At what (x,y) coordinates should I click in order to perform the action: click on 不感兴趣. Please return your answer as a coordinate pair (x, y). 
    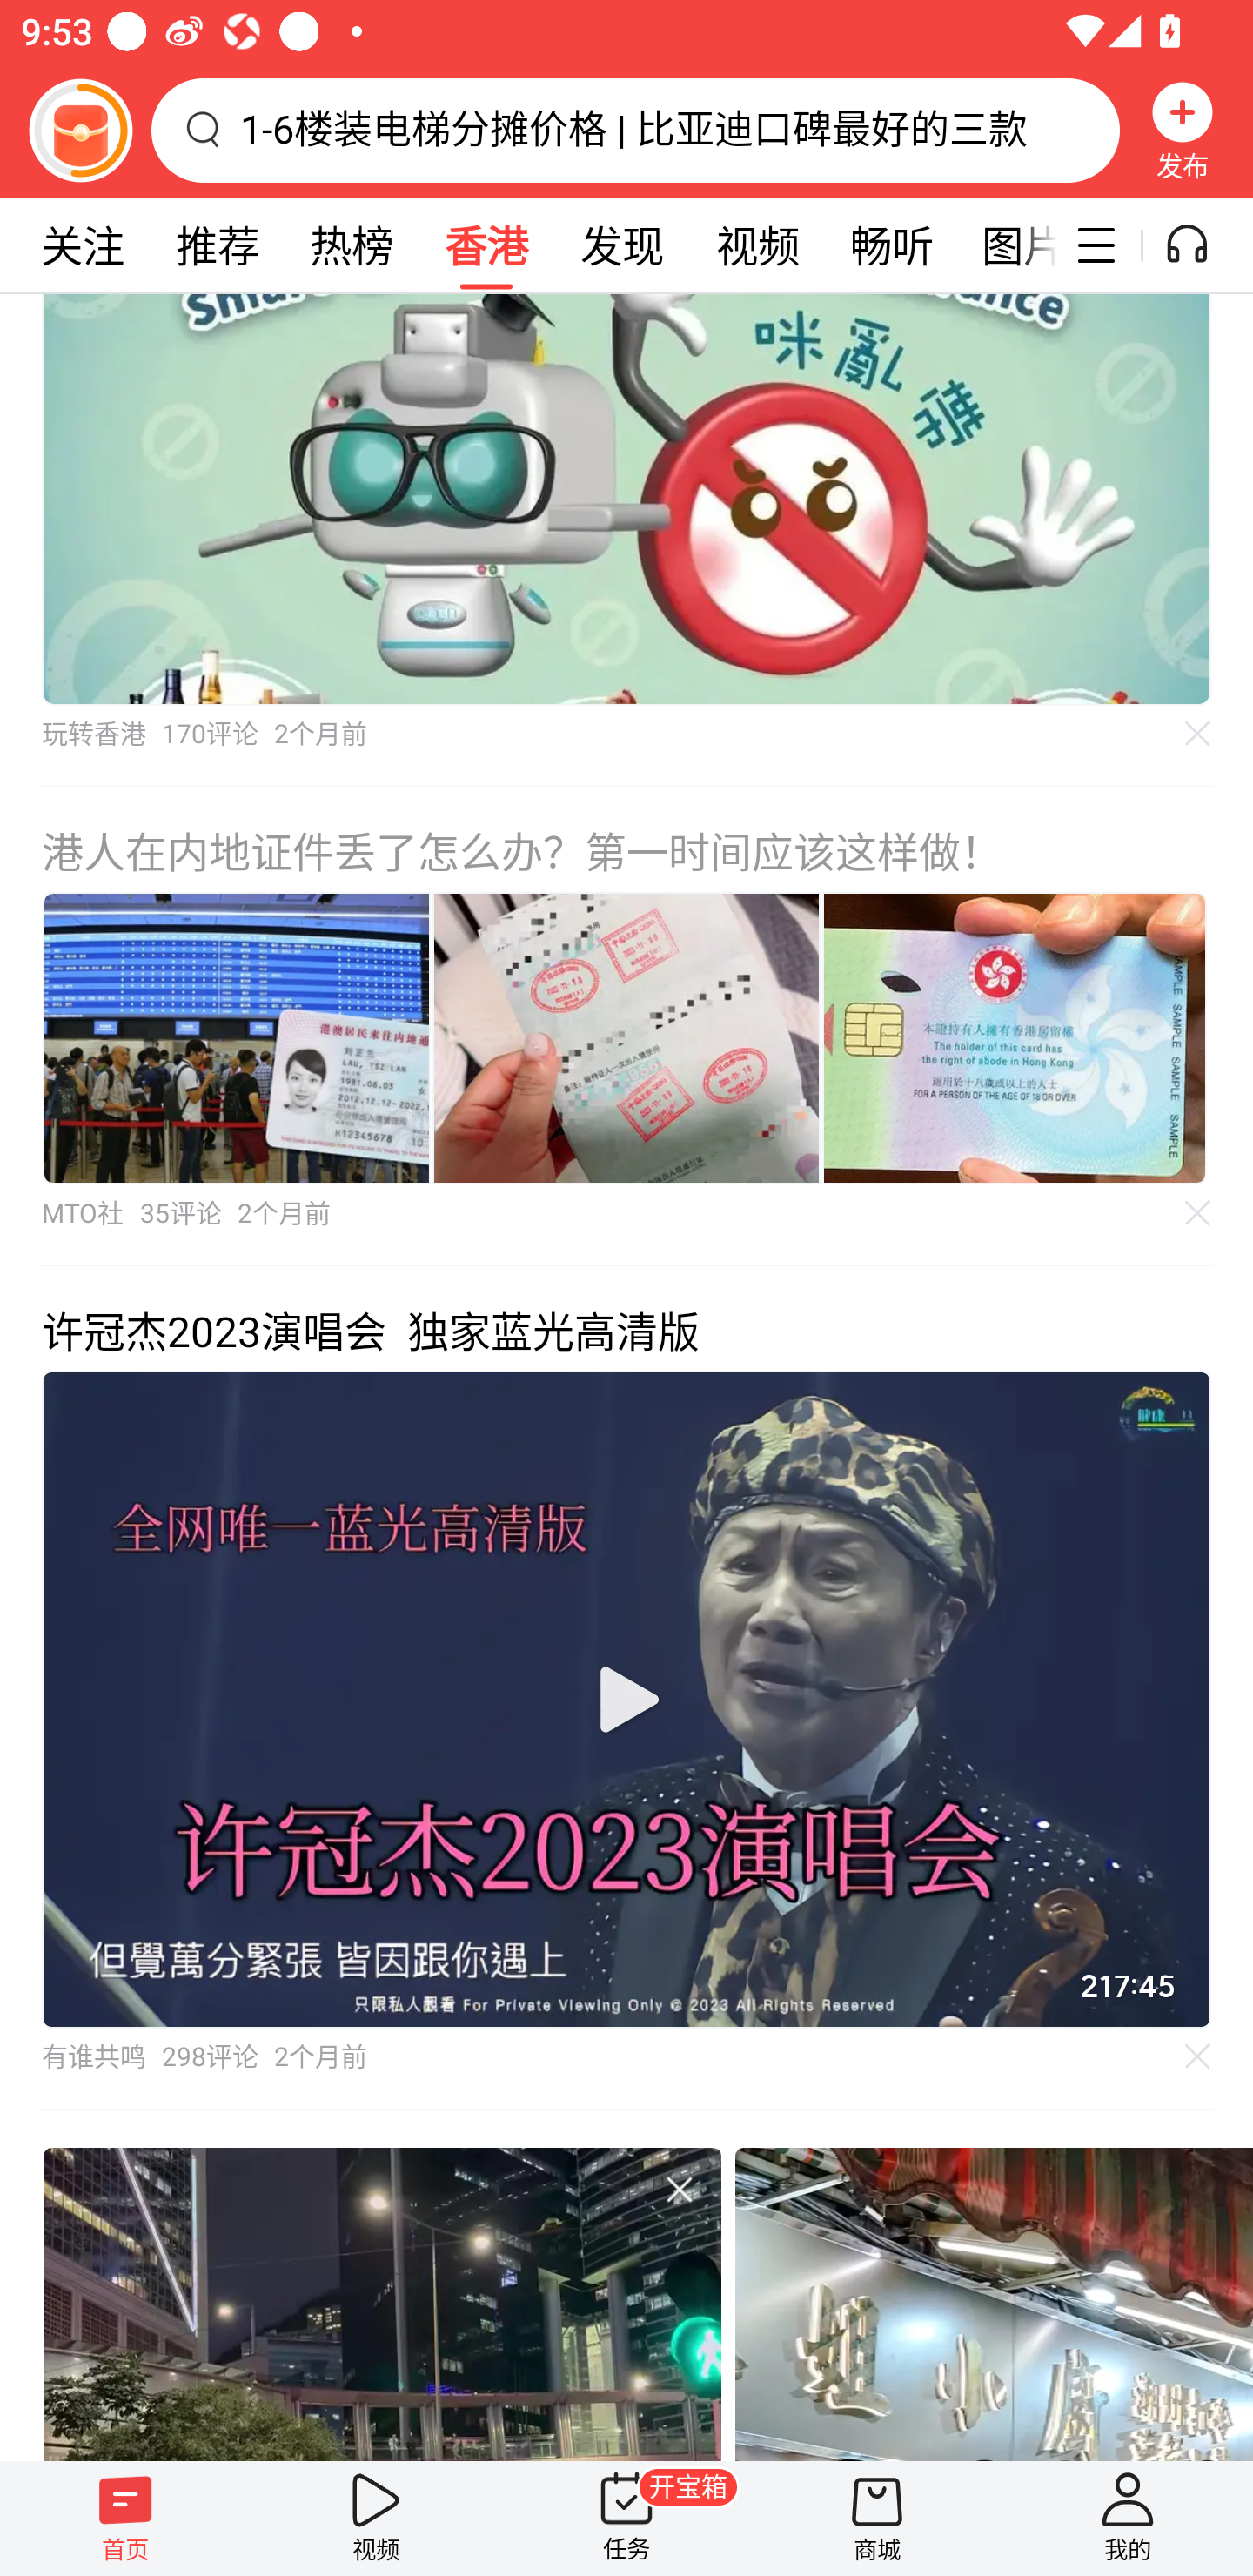
    Looking at the image, I should click on (679, 2190).